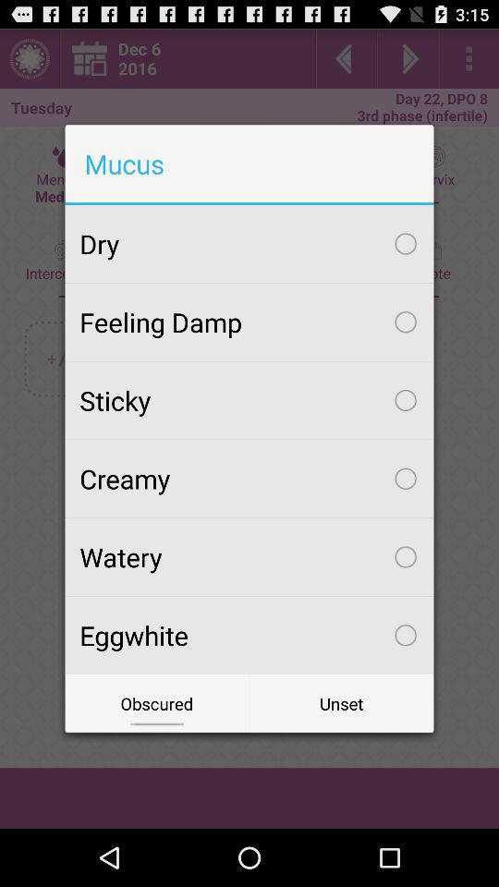 The height and width of the screenshot is (887, 499). I want to click on open the creamy, so click(249, 479).